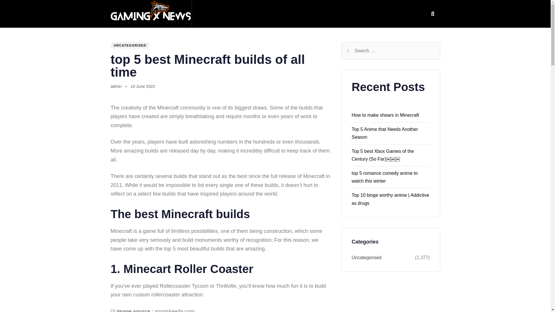 The width and height of the screenshot is (555, 312). Describe the element at coordinates (384, 177) in the screenshot. I see `top 5 romance comedy anime to watch this winter` at that location.